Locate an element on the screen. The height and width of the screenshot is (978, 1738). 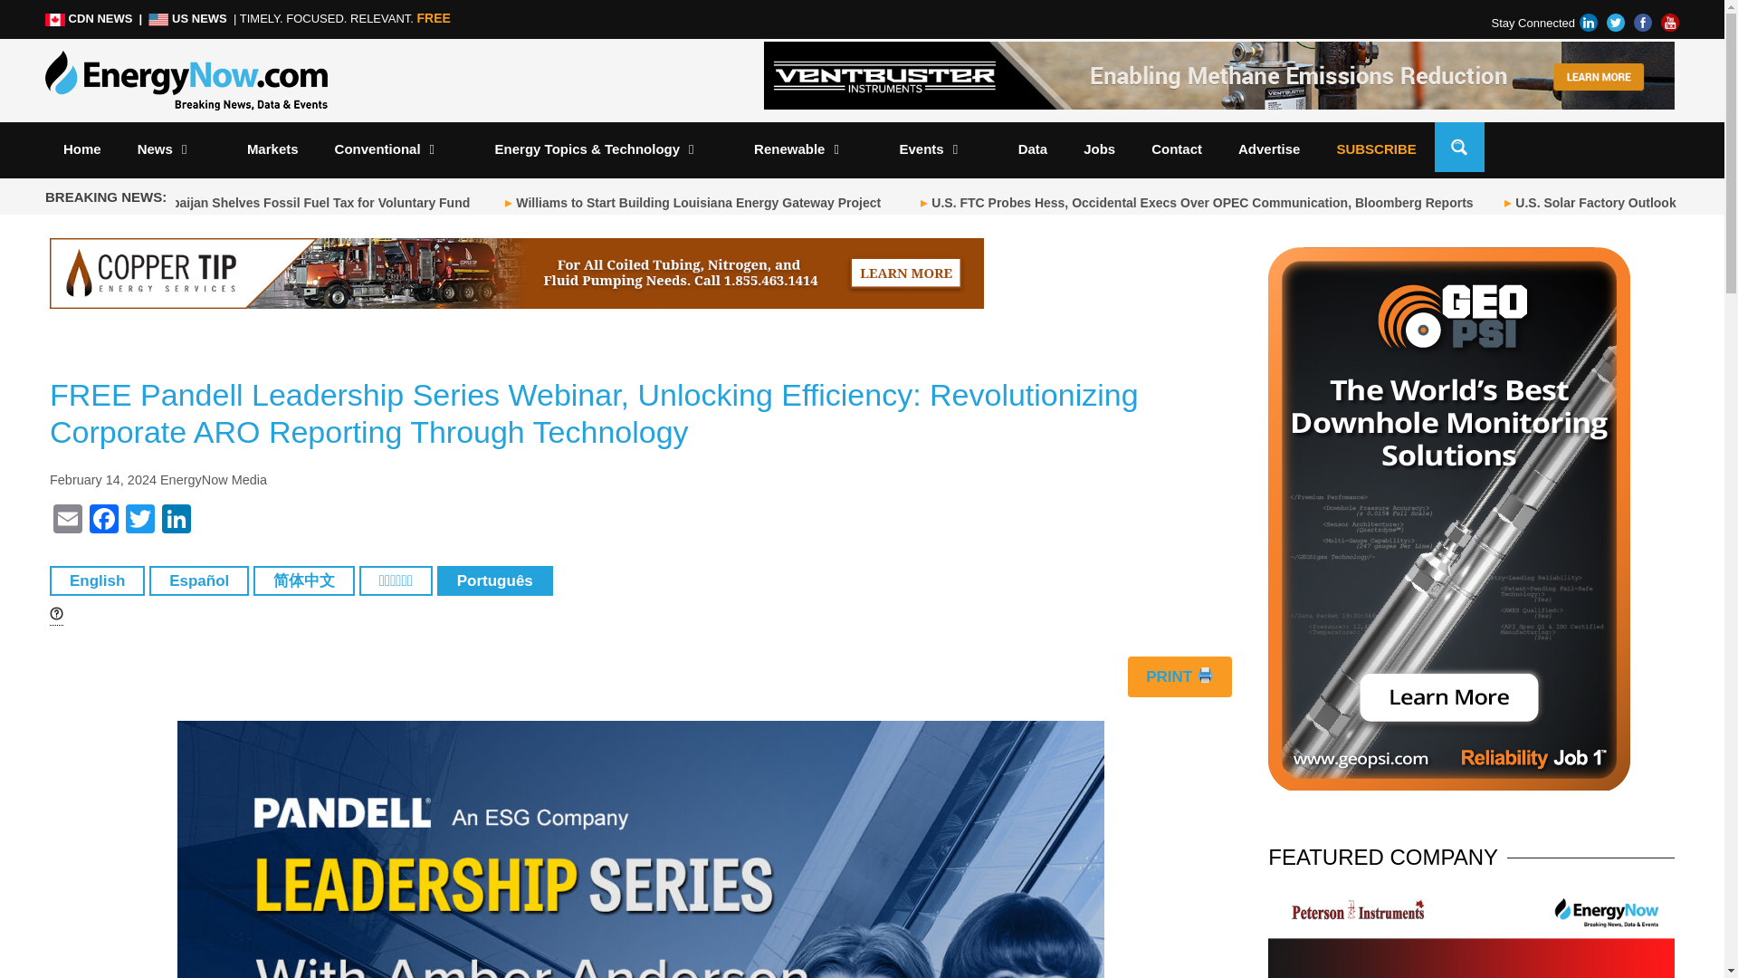
Twitter is located at coordinates (139, 522).